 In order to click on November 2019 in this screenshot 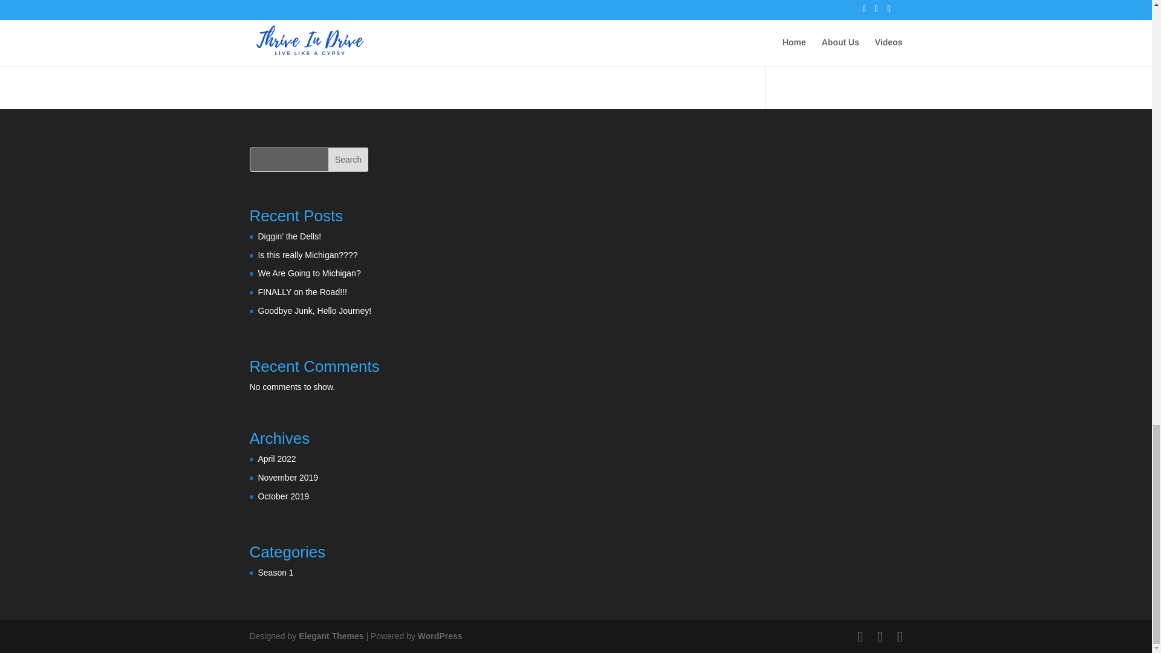, I will do `click(288, 478)`.